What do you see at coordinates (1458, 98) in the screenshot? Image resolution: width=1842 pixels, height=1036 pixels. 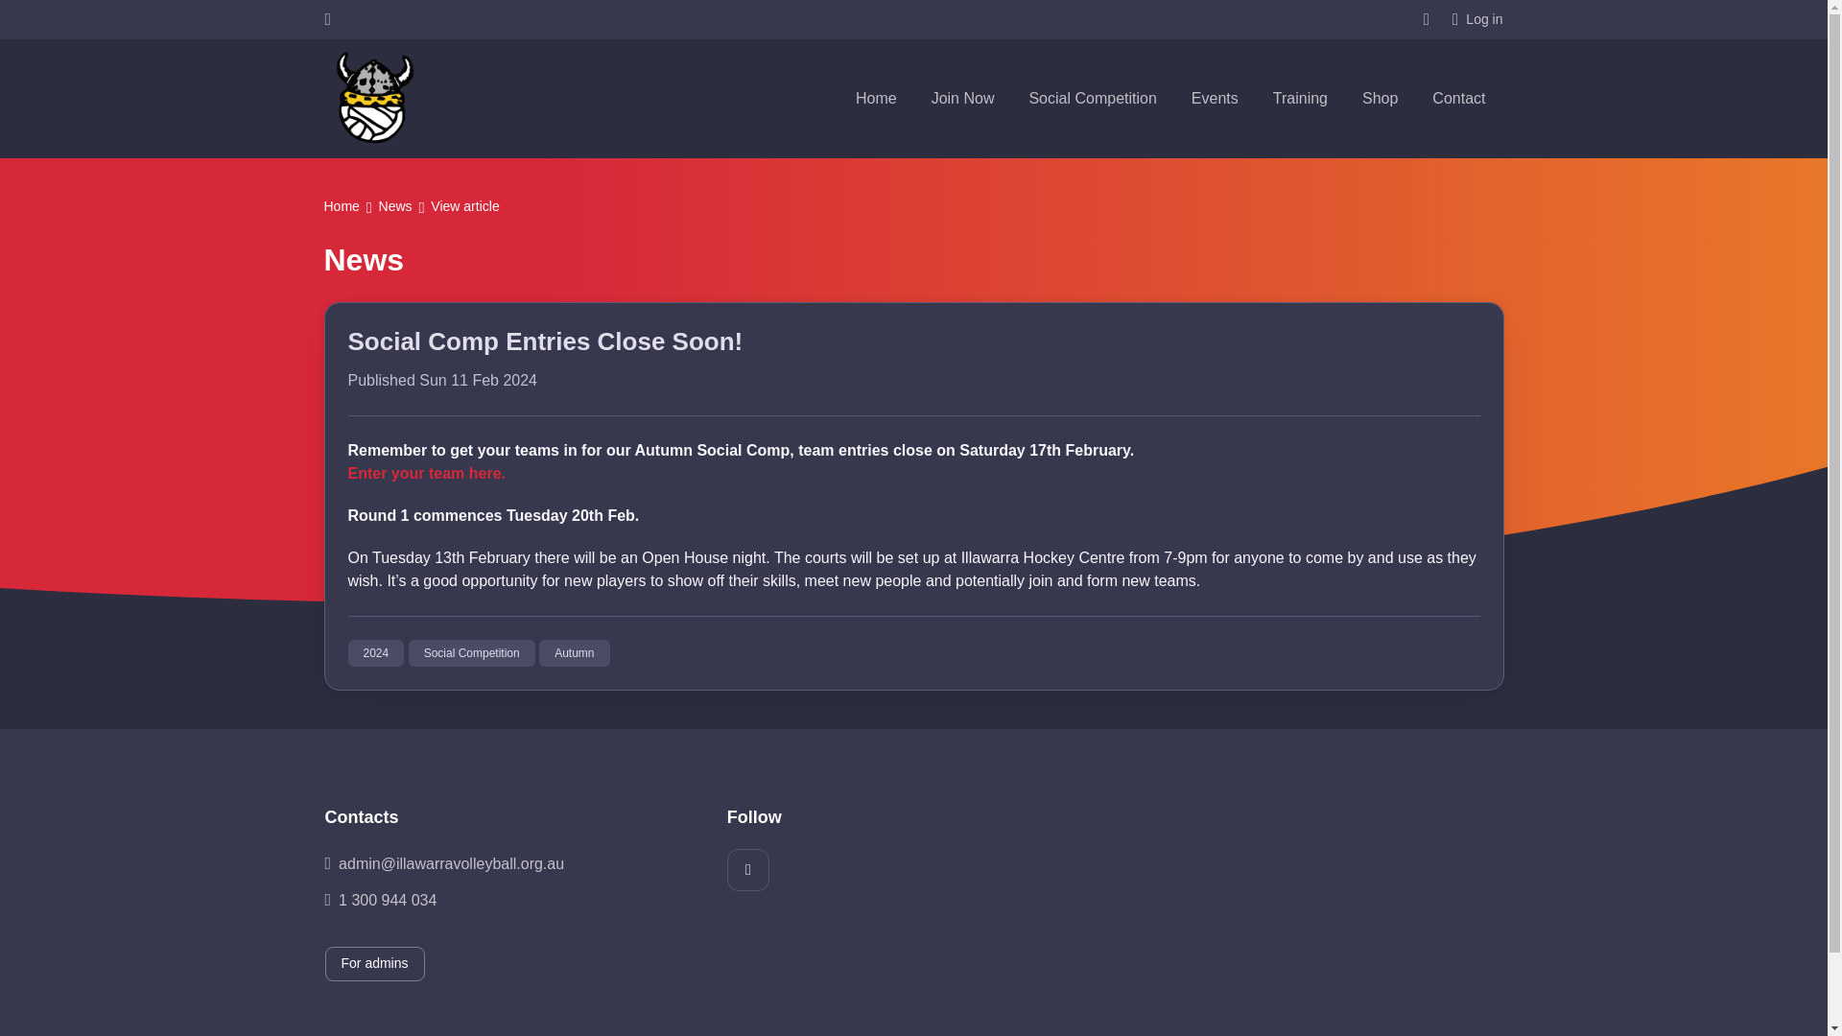 I see `Contact` at bounding box center [1458, 98].